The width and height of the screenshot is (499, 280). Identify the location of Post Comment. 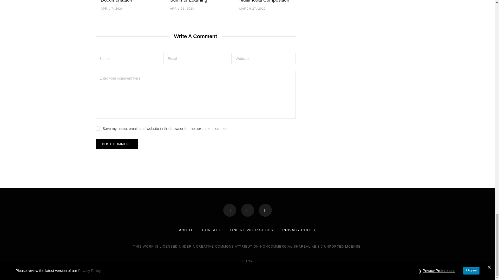
(116, 144).